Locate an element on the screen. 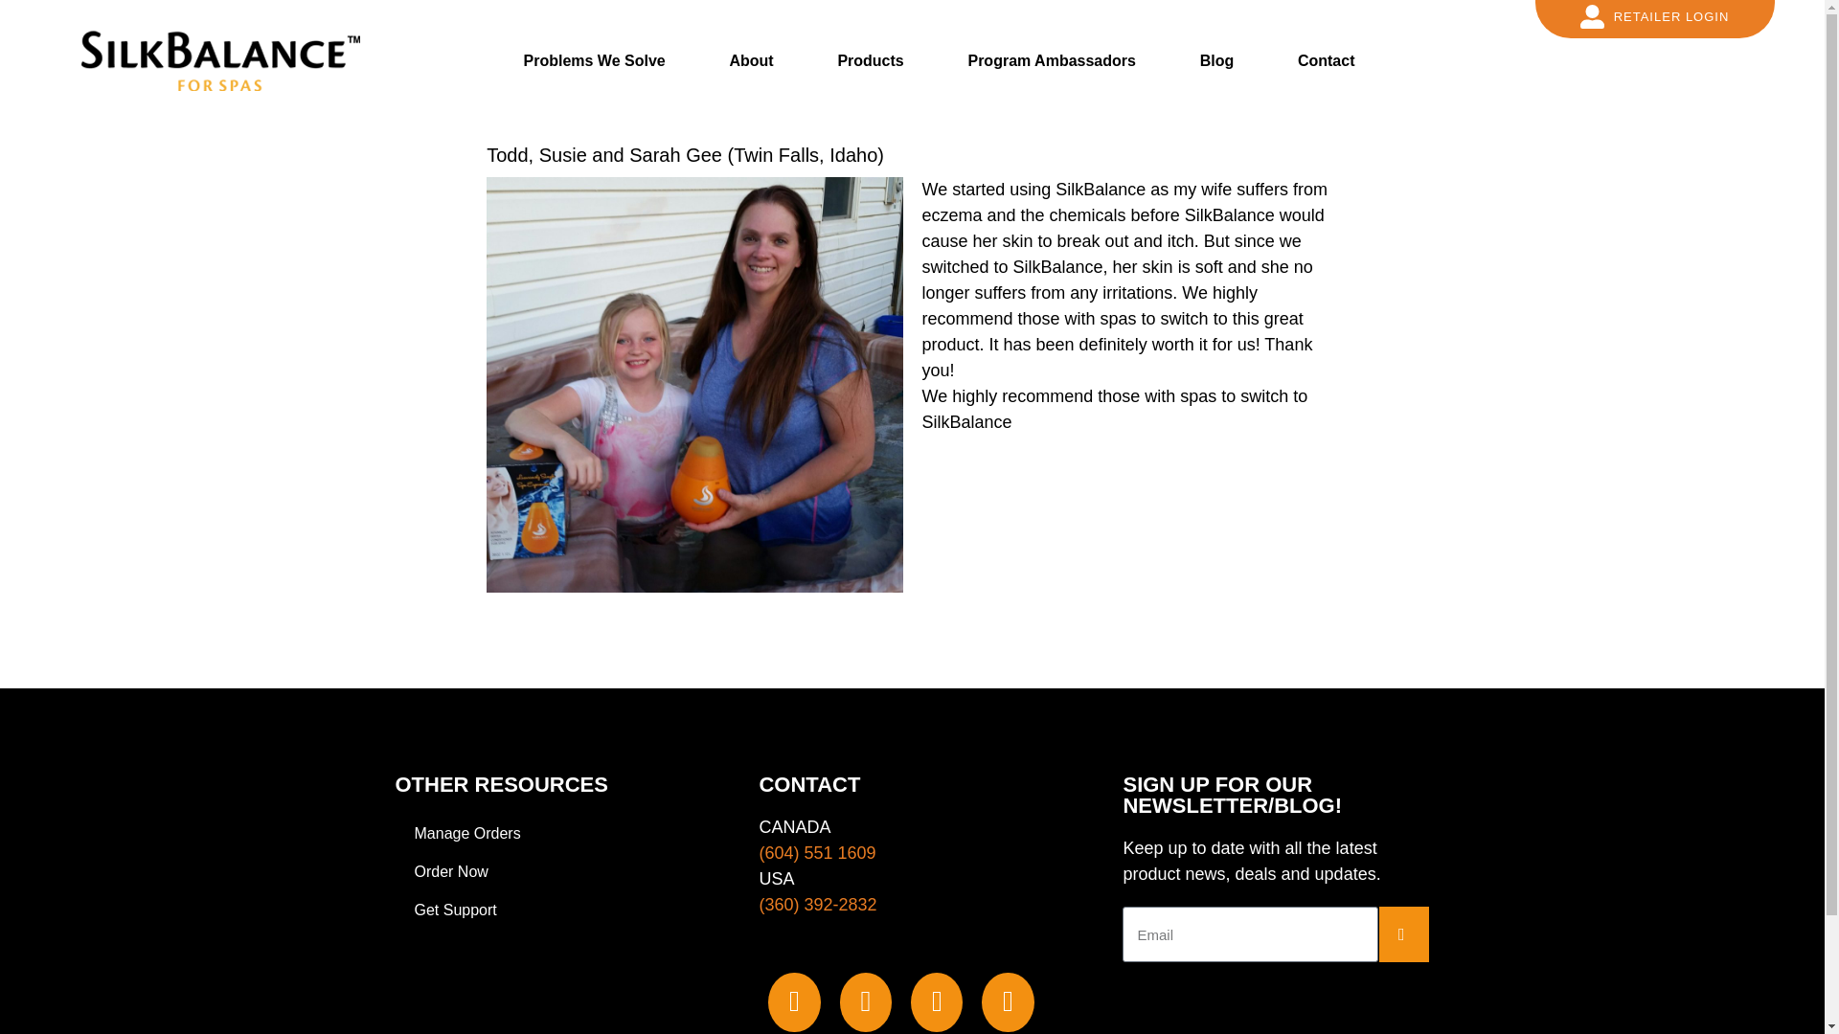 This screenshot has width=1839, height=1034. Manage Orders is located at coordinates (548, 834).